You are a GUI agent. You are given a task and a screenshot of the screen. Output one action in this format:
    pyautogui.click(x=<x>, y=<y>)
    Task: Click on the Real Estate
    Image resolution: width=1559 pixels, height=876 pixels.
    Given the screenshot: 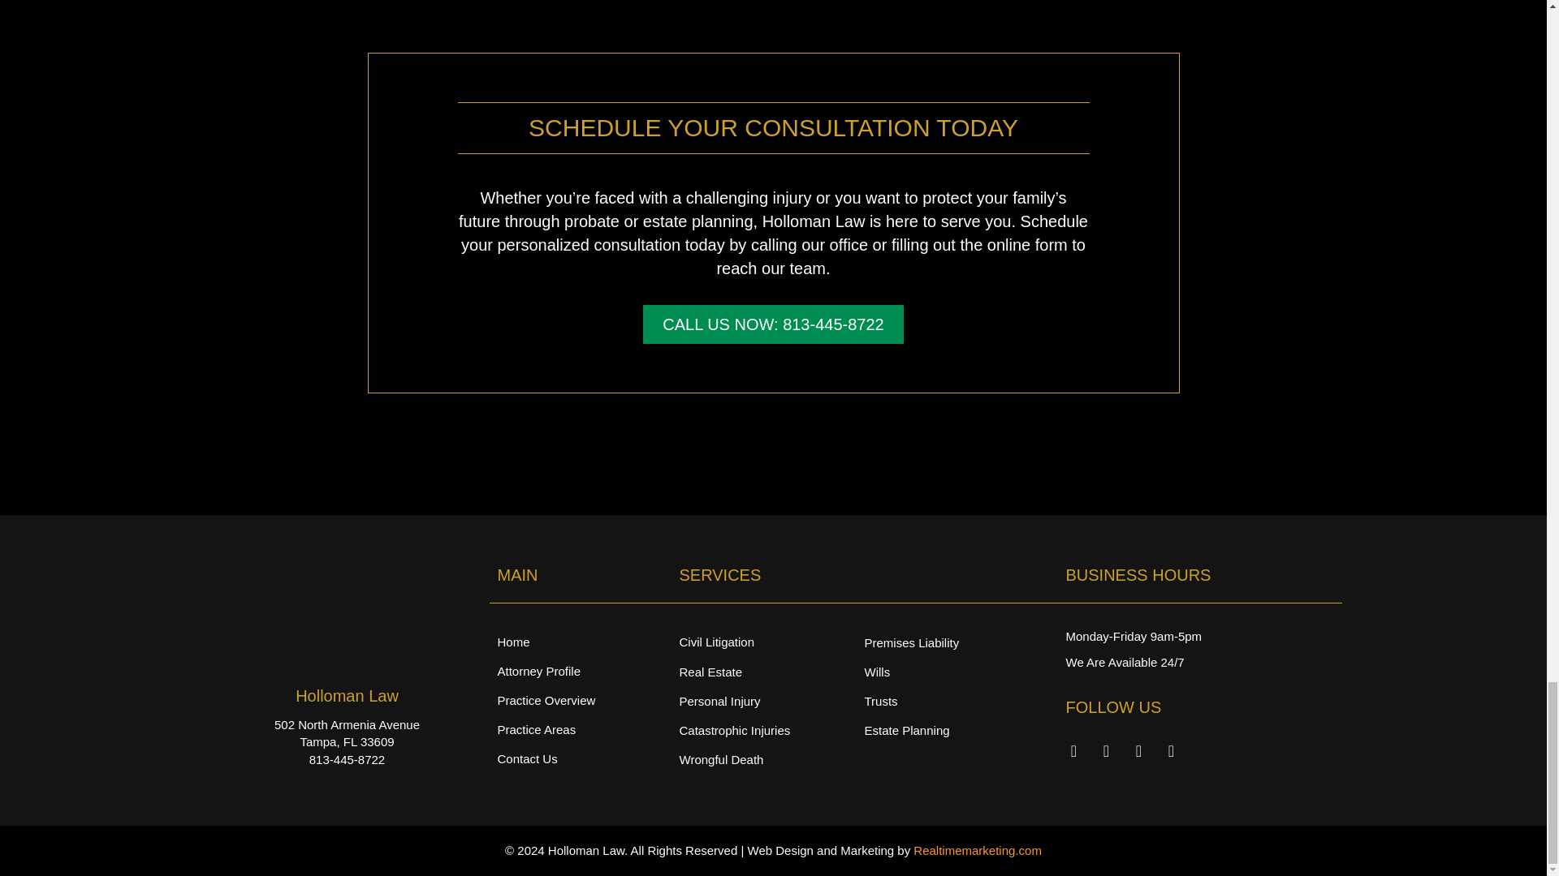 What is the action you would take?
    pyautogui.click(x=771, y=672)
    